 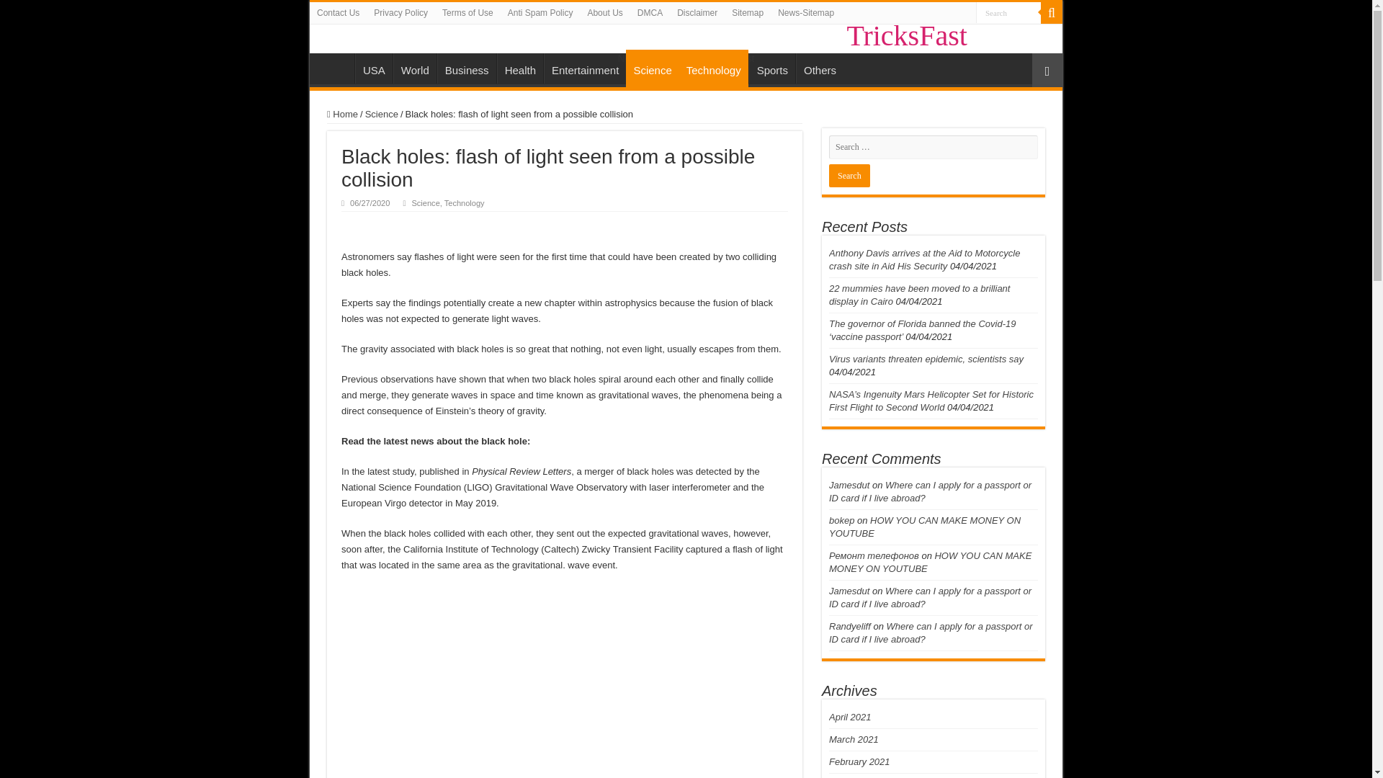 What do you see at coordinates (604, 13) in the screenshot?
I see `About Us` at bounding box center [604, 13].